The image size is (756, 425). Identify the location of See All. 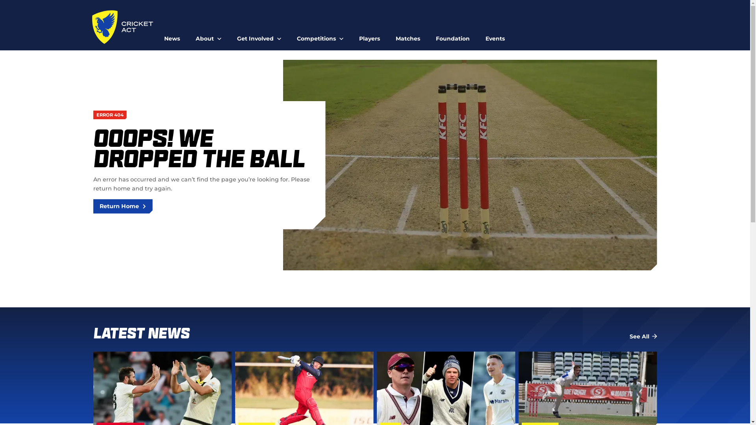
(643, 337).